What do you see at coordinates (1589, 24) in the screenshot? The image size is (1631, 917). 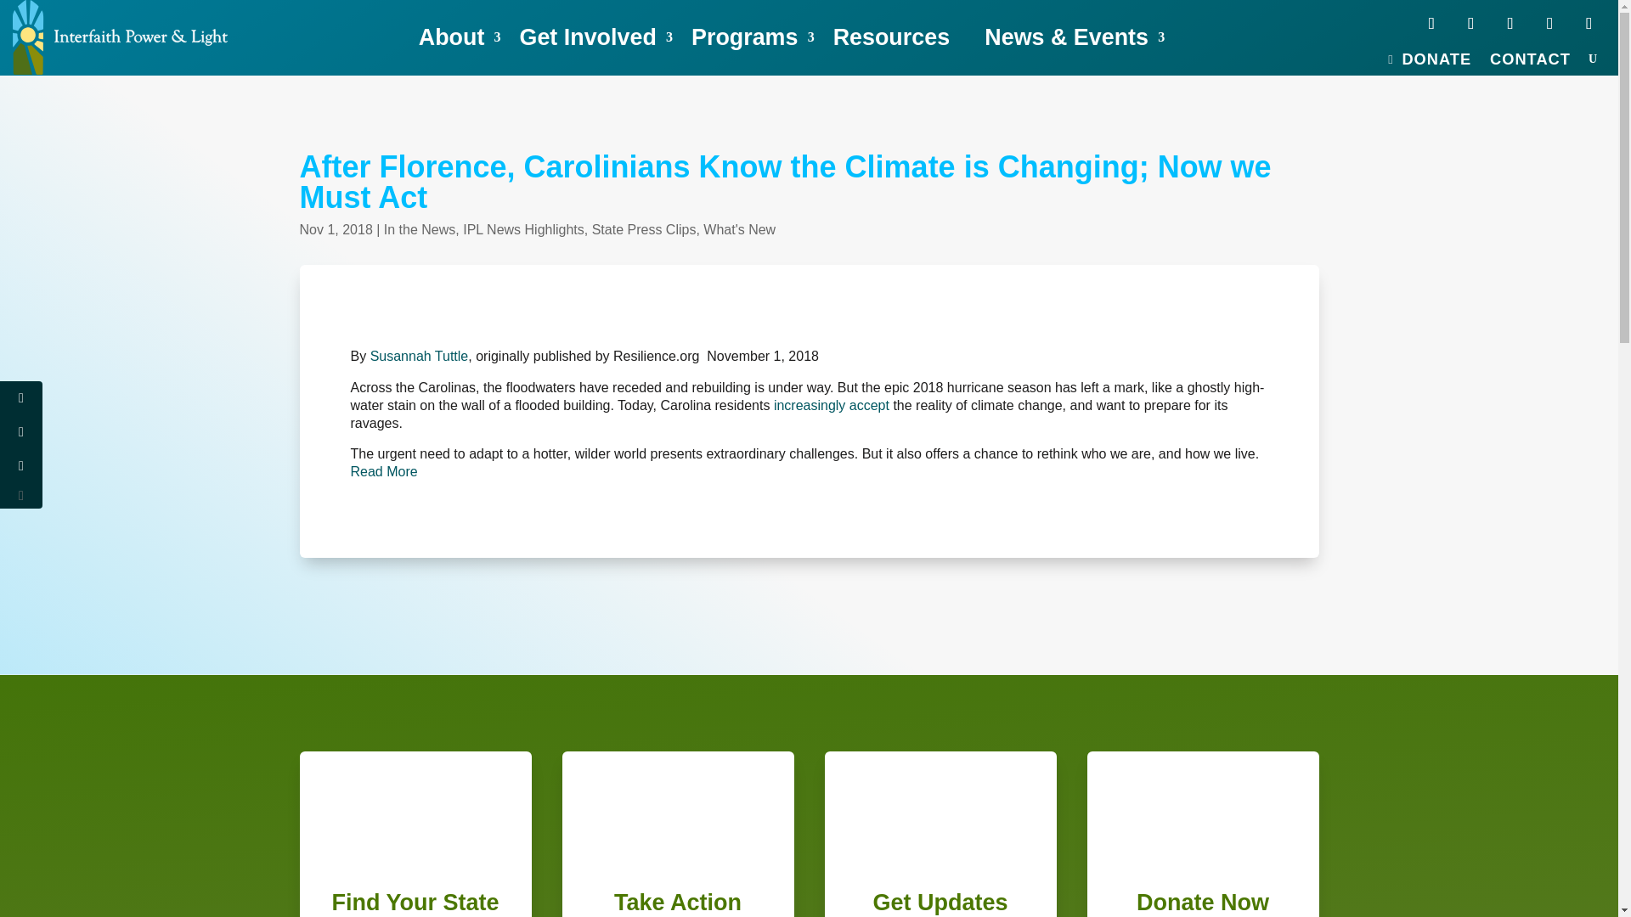 I see `Follow on LinkedIn` at bounding box center [1589, 24].